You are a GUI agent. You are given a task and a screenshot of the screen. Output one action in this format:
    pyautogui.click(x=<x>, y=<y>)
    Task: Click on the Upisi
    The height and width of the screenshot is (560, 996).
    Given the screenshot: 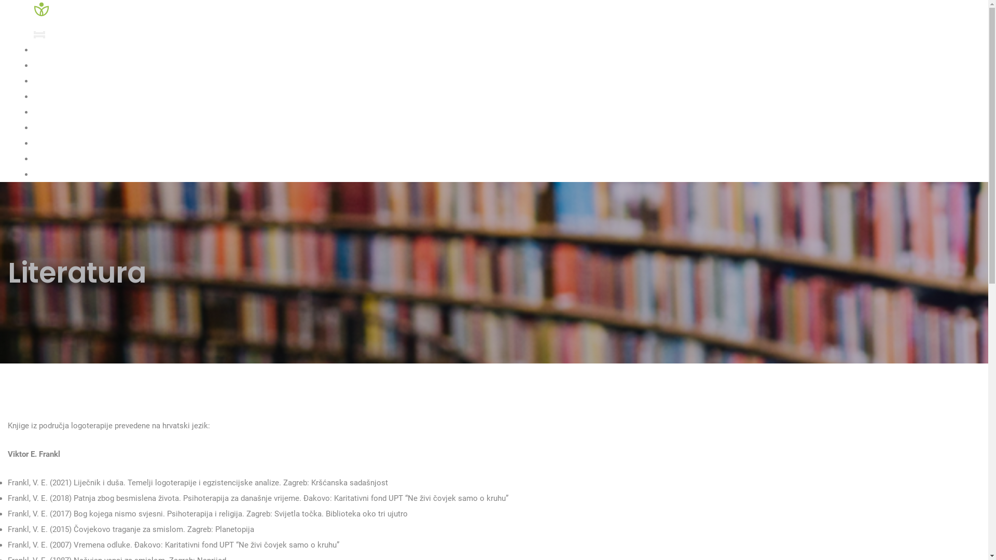 What is the action you would take?
    pyautogui.click(x=52, y=81)
    